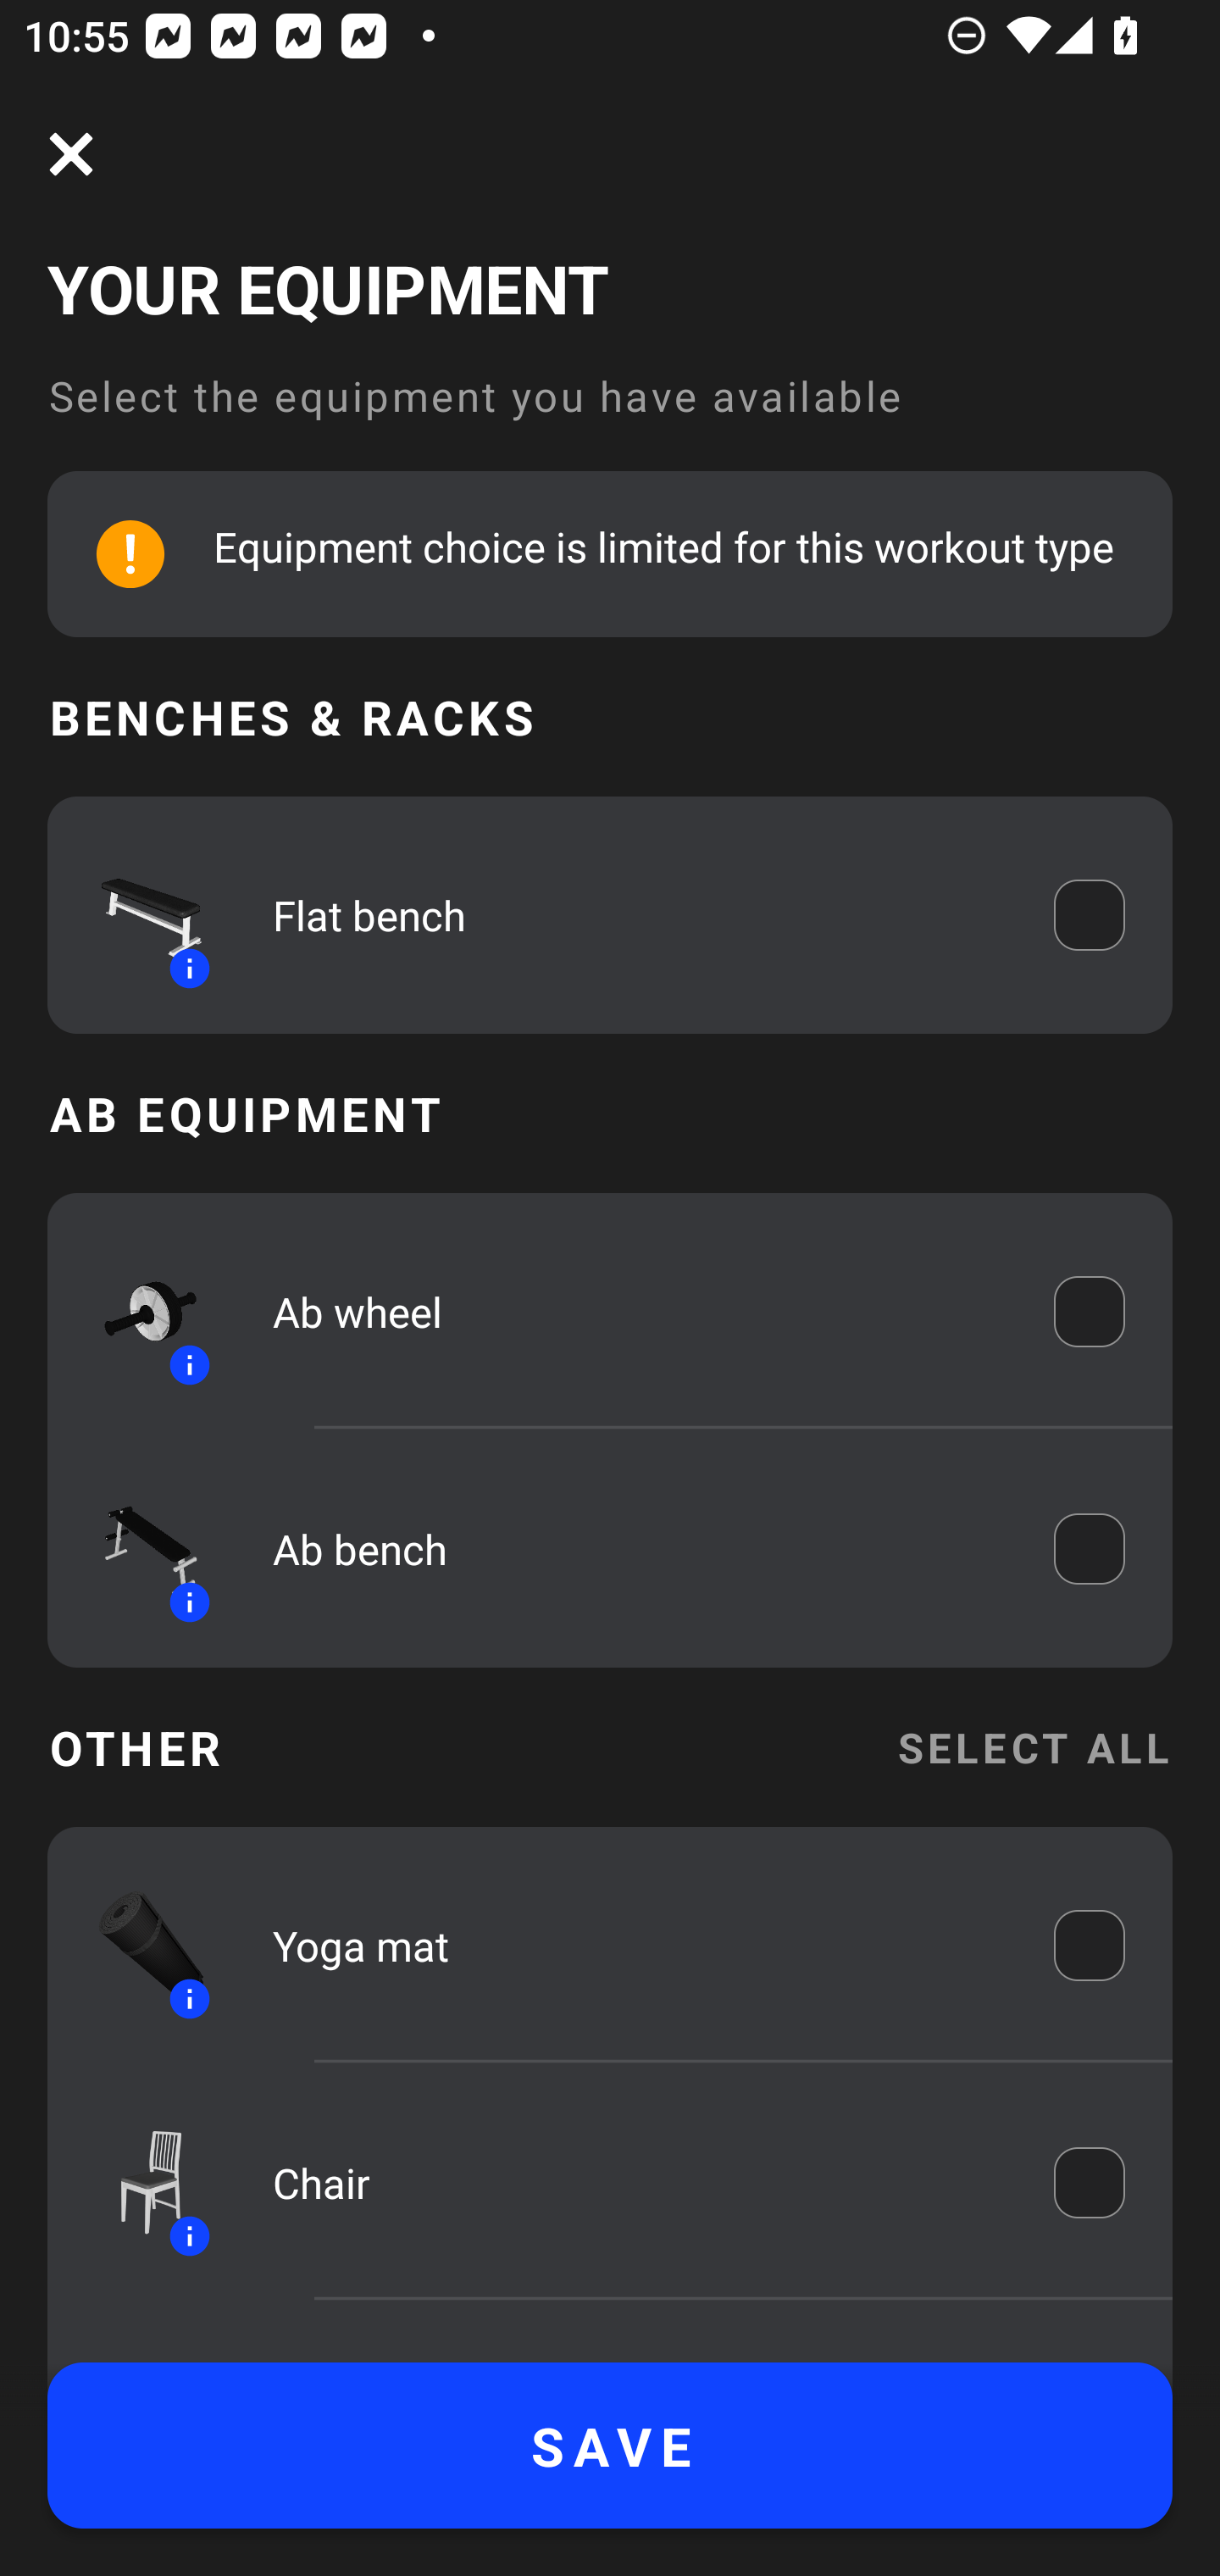 The width and height of the screenshot is (1220, 2576). I want to click on Ab bench, so click(640, 1549).